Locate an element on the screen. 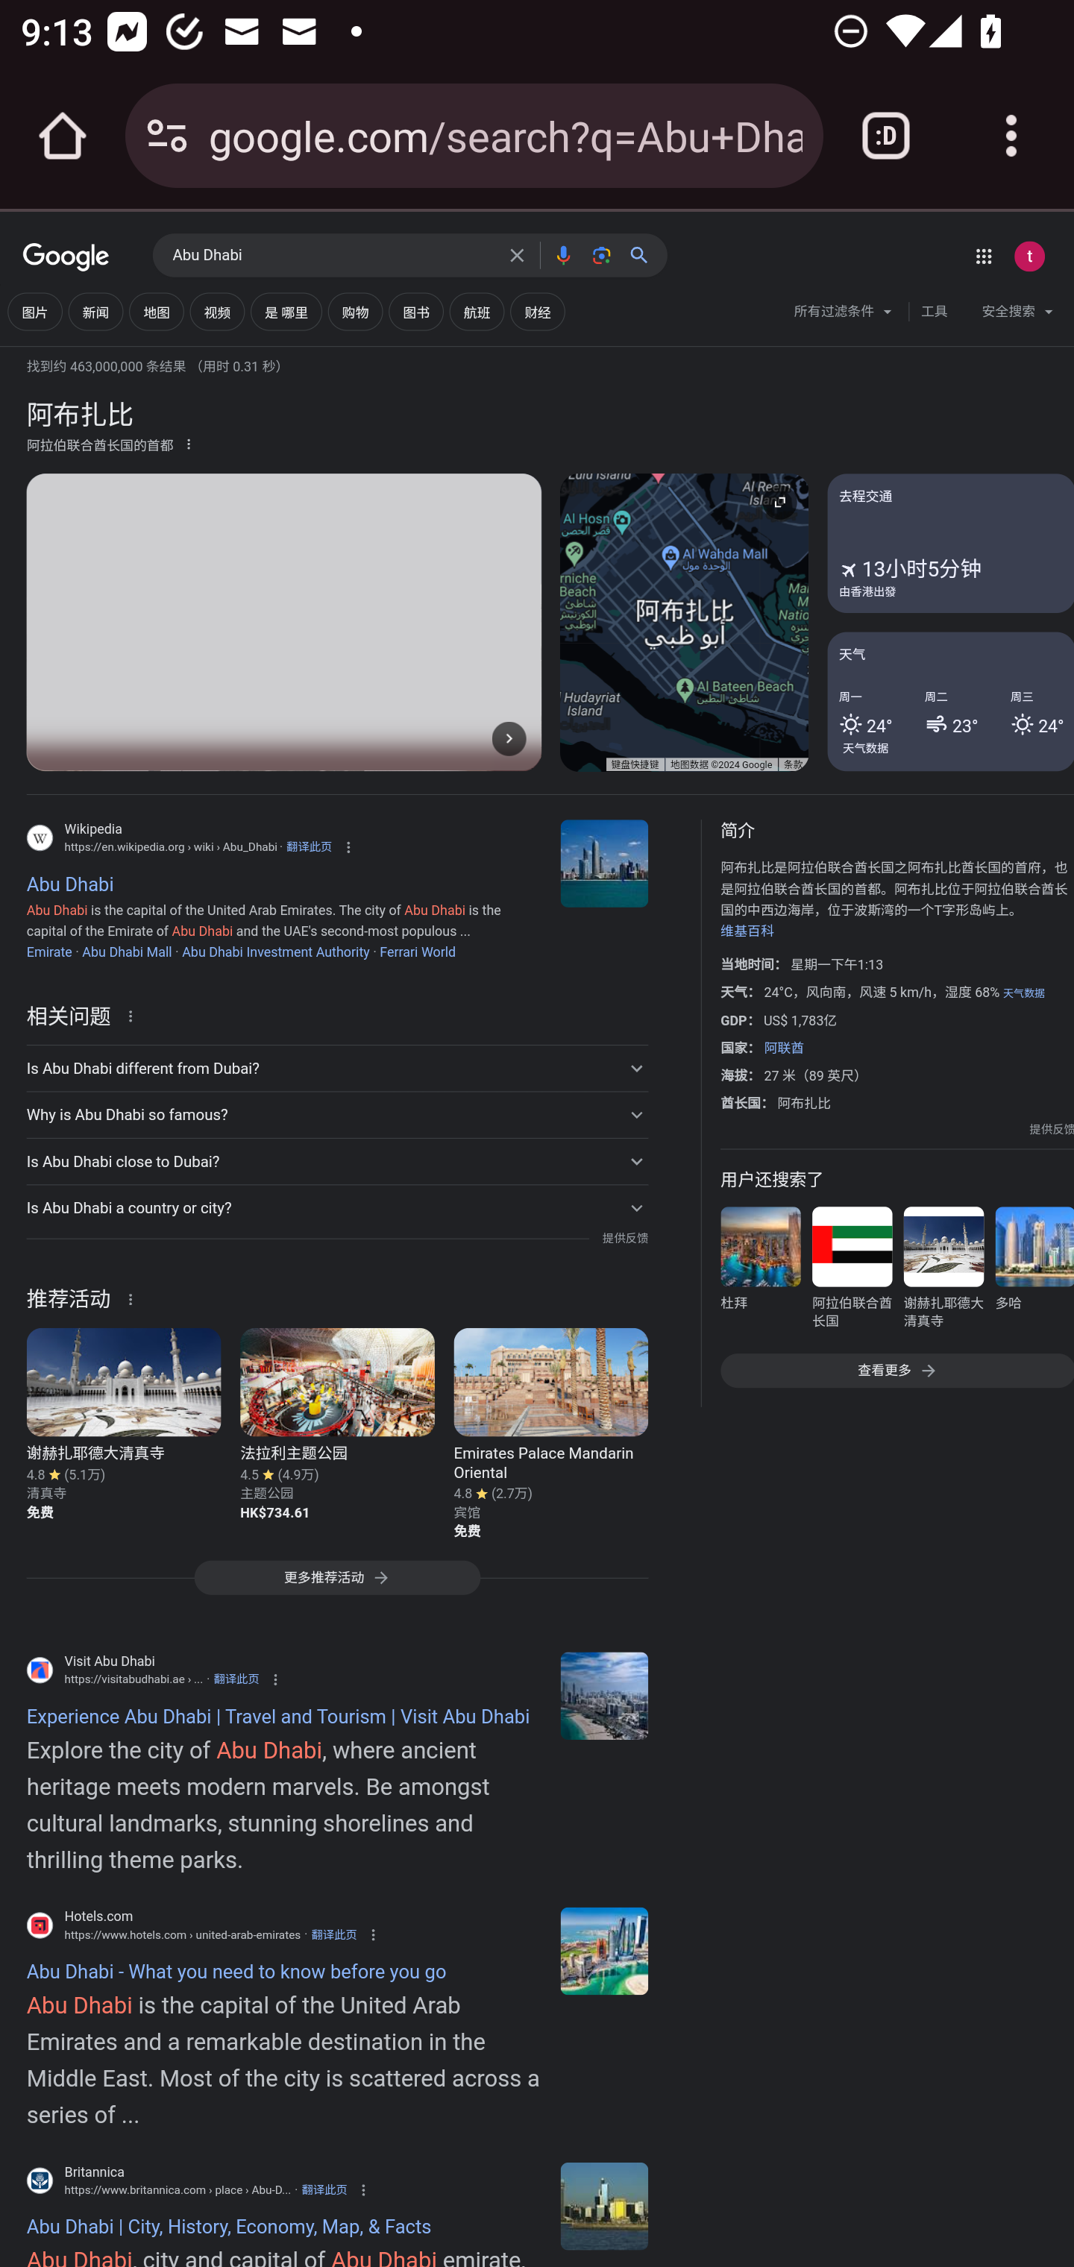 The width and height of the screenshot is (1074, 2267). 多哈 is located at coordinates (1034, 1272).